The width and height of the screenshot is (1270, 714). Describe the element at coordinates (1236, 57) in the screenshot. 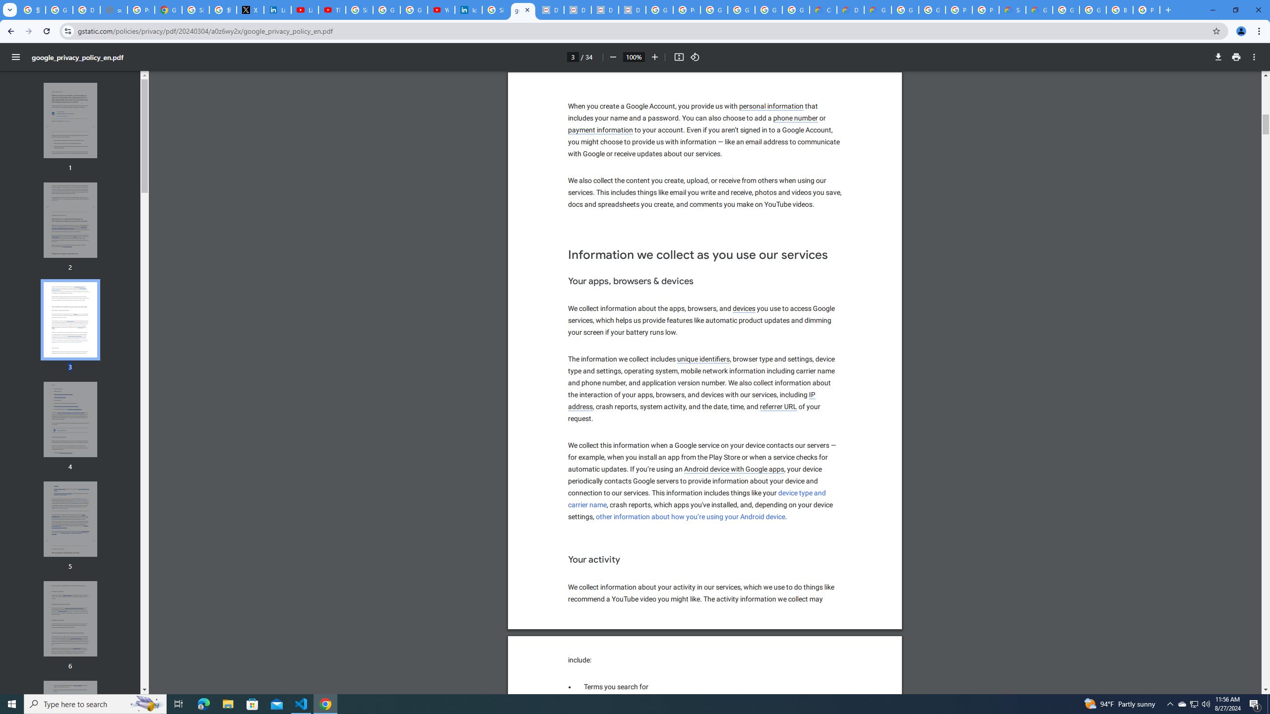

I see `payment information` at that location.